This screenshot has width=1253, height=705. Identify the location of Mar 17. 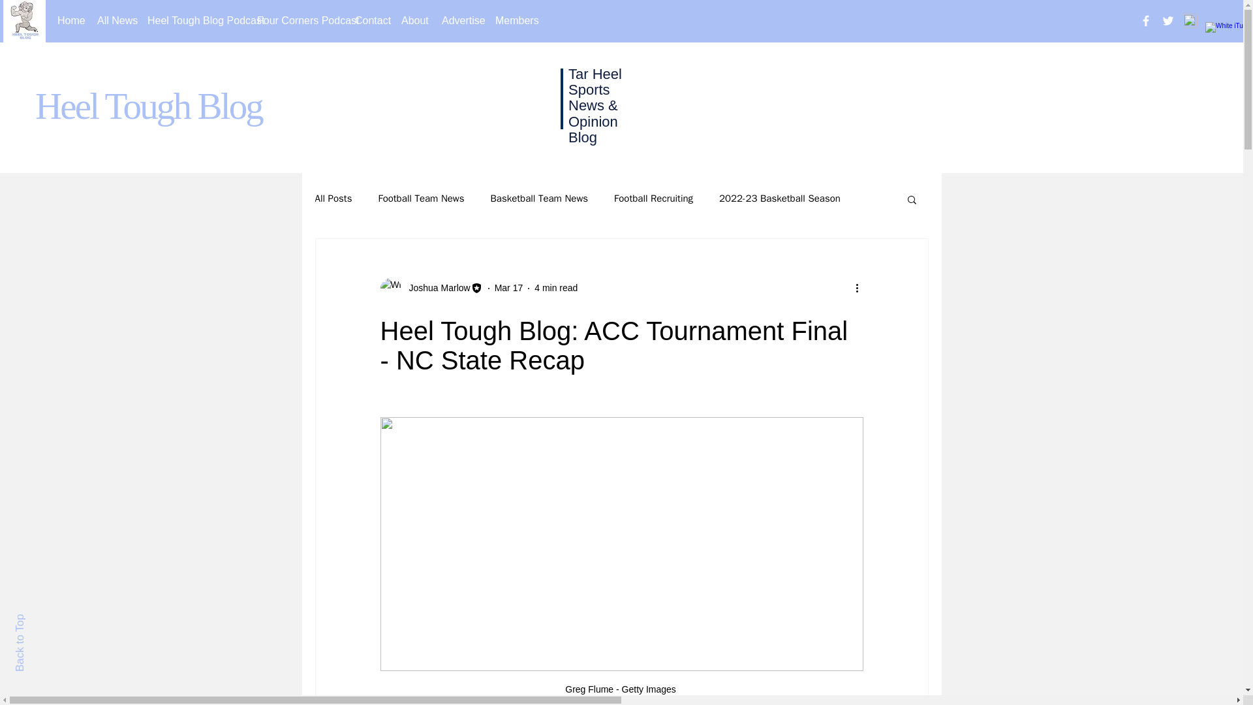
(509, 288).